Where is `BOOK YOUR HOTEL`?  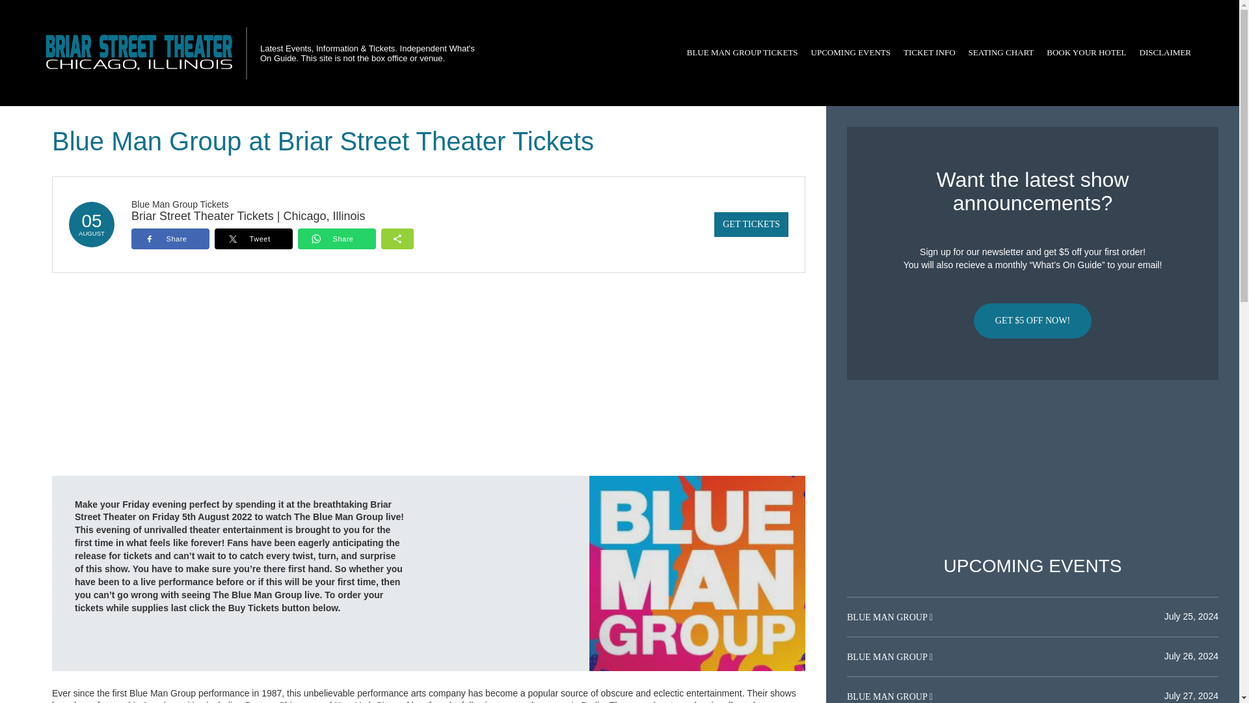 BOOK YOUR HOTEL is located at coordinates (1086, 53).